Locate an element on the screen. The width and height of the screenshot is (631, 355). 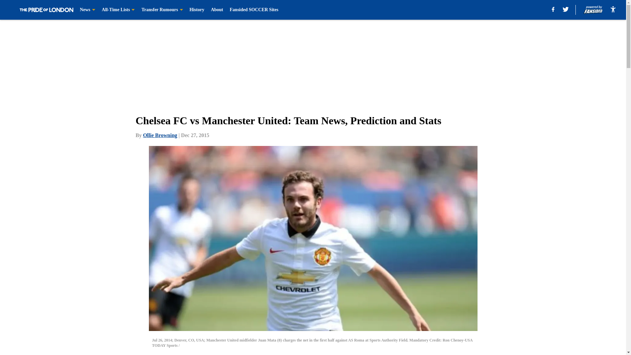
Ollie Browning is located at coordinates (160, 135).